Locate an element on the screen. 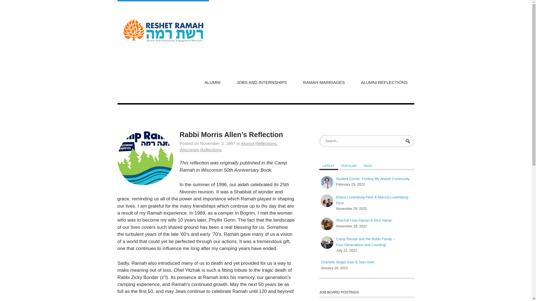 Image resolution: width=536 pixels, height=301 pixels. ALUMNI REFLECTIONS is located at coordinates (384, 82).